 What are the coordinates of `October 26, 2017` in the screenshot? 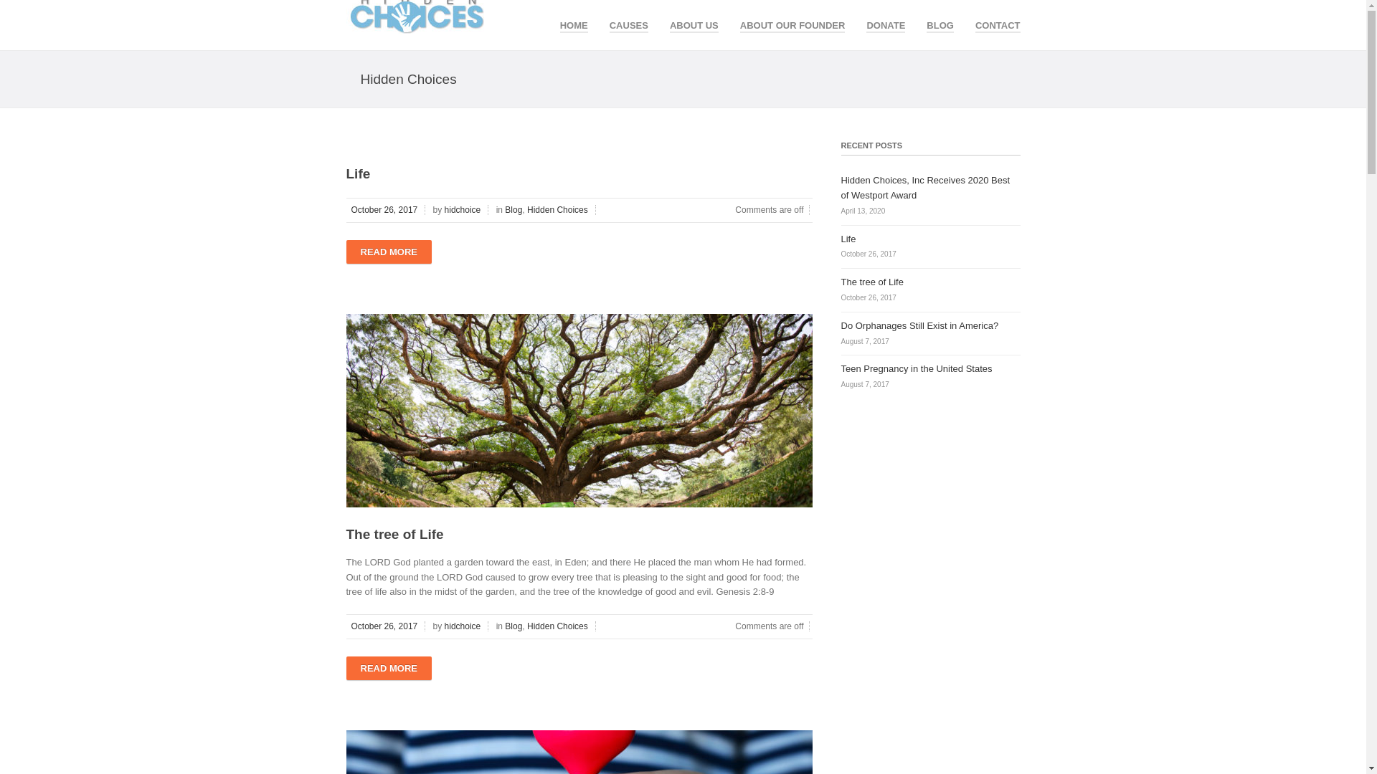 It's located at (385, 626).